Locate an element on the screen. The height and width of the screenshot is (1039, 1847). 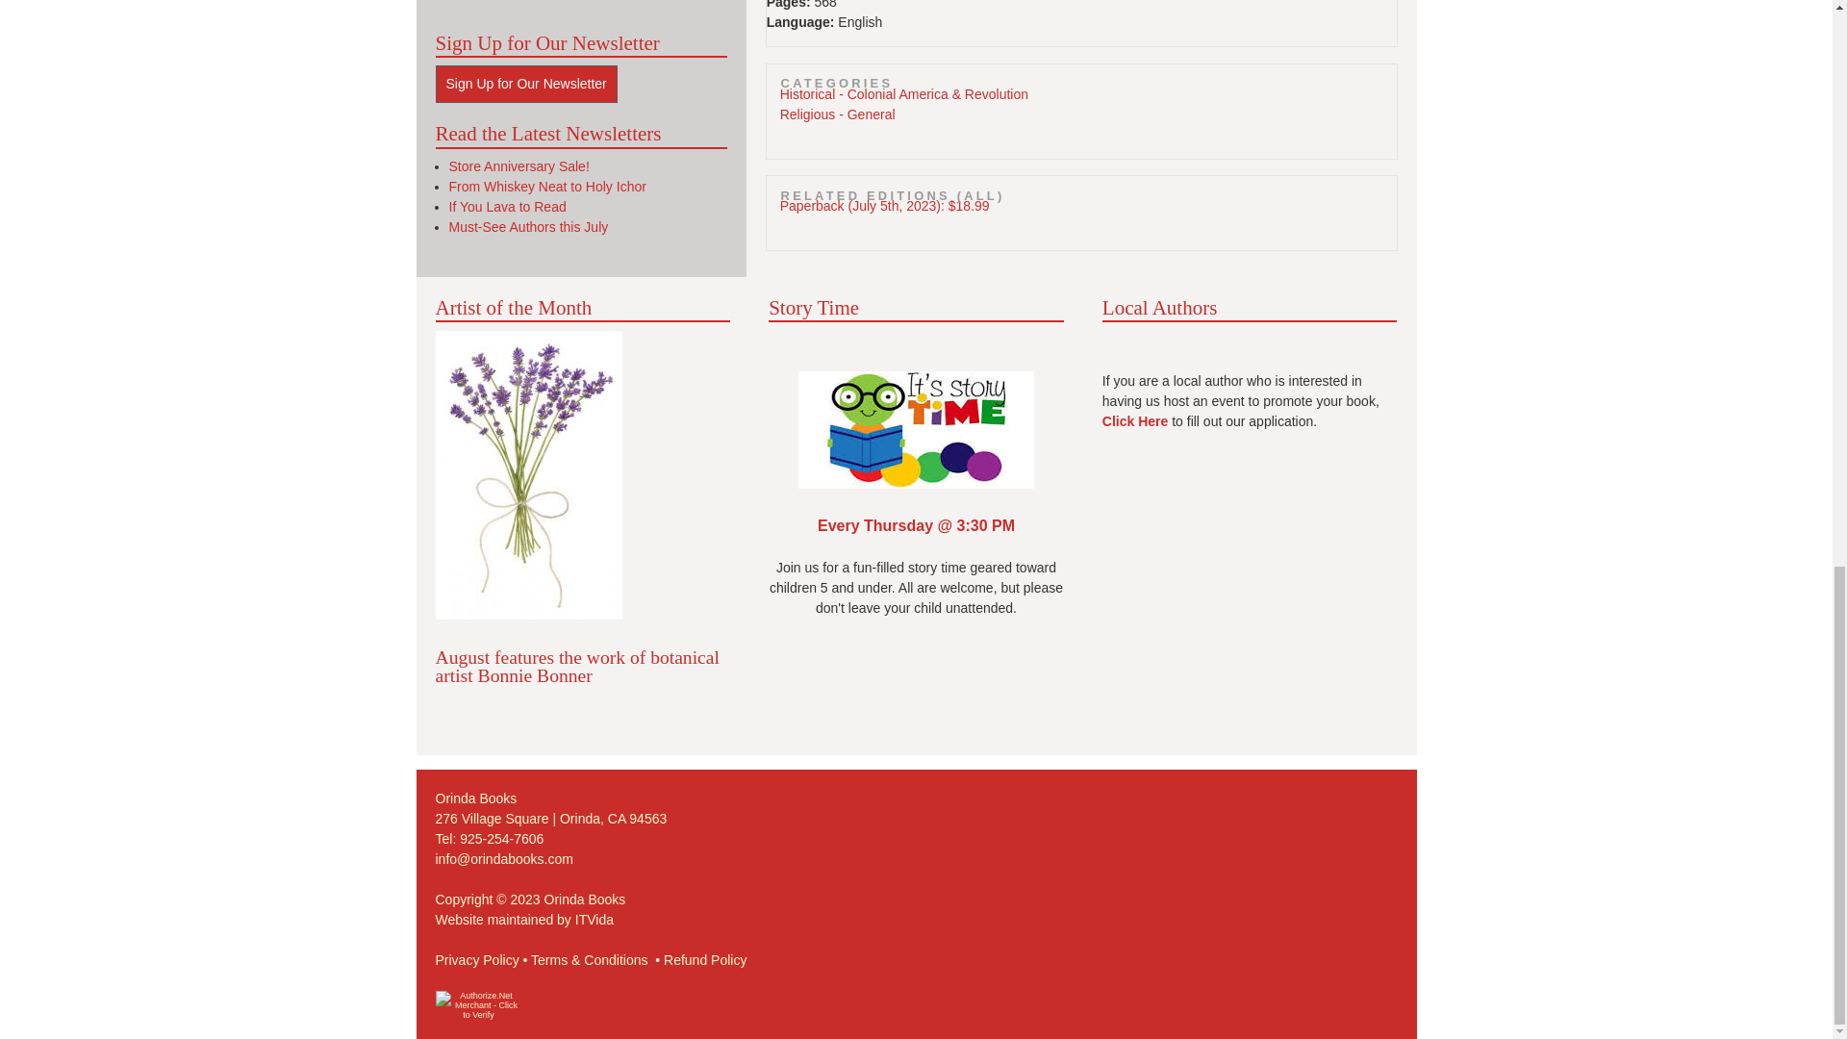
Refund Policy is located at coordinates (704, 960).